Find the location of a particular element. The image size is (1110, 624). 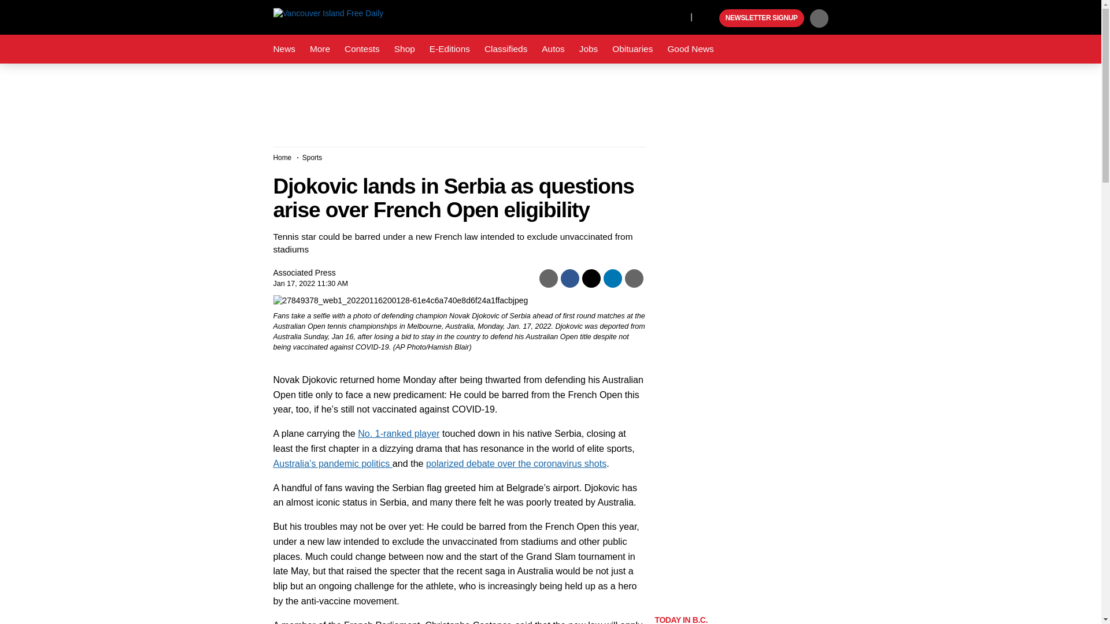

Play is located at coordinates (709, 18).